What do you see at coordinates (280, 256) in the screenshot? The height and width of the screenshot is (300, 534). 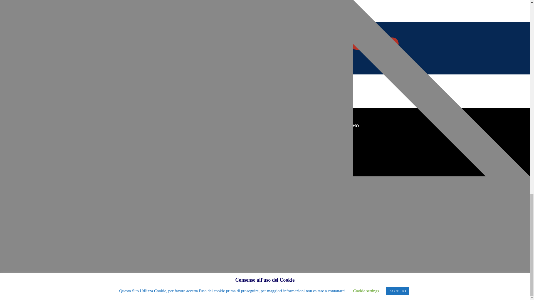 I see `Sign up` at bounding box center [280, 256].